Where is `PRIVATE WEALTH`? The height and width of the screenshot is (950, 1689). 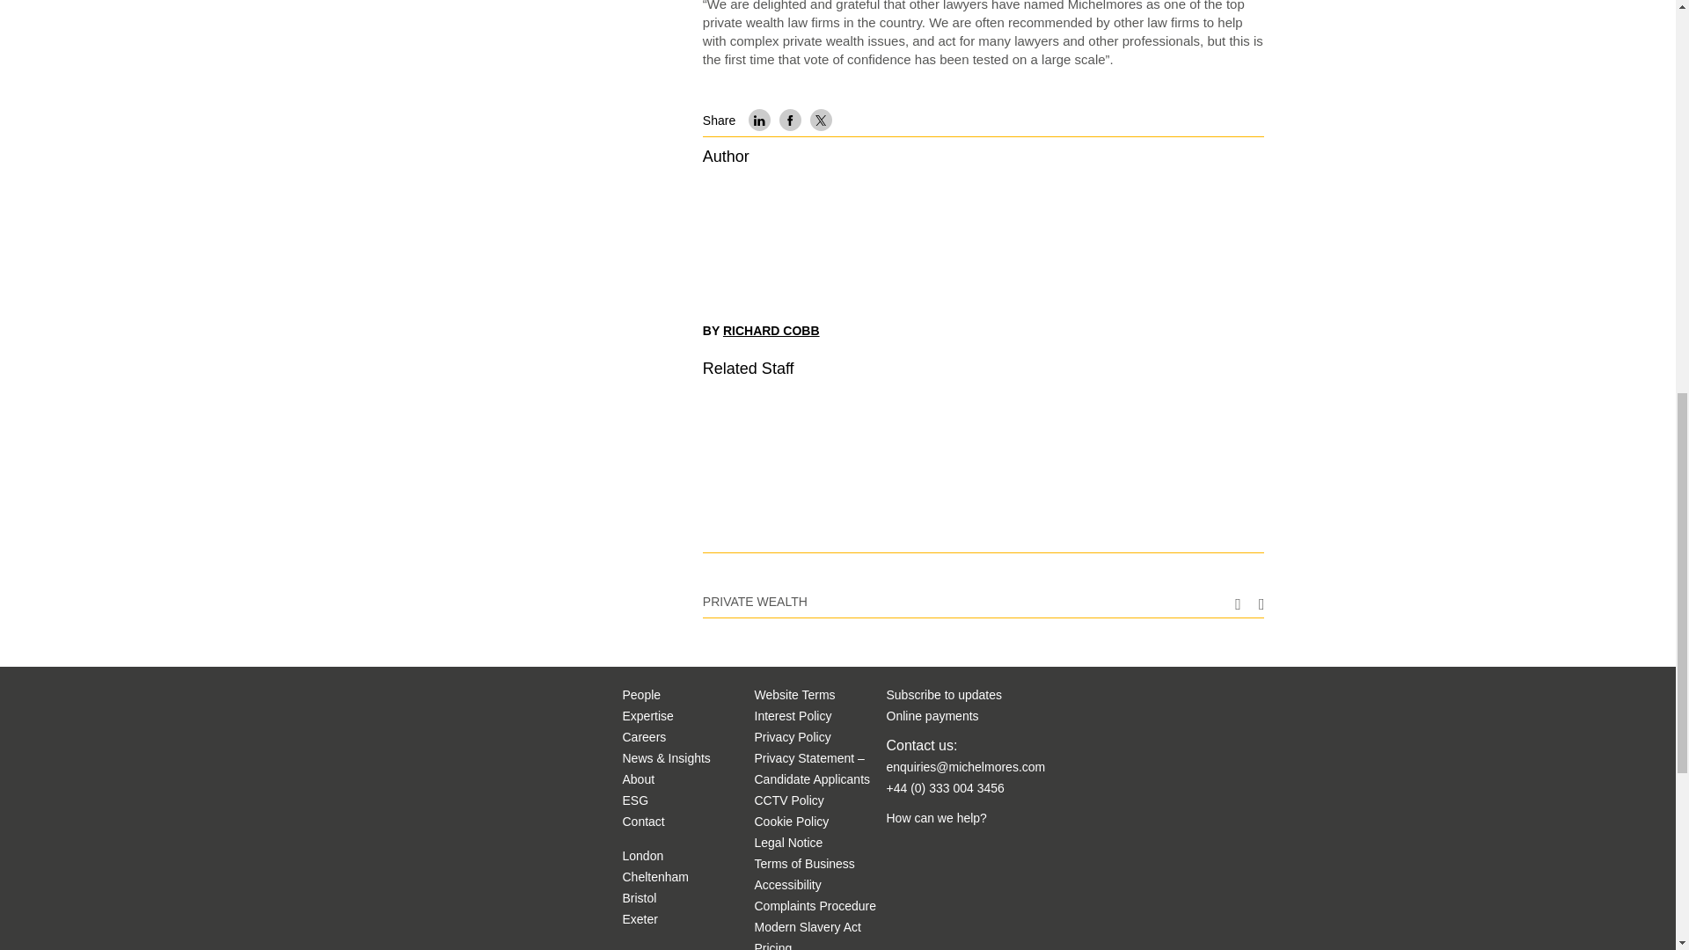
PRIVATE WEALTH is located at coordinates (755, 602).